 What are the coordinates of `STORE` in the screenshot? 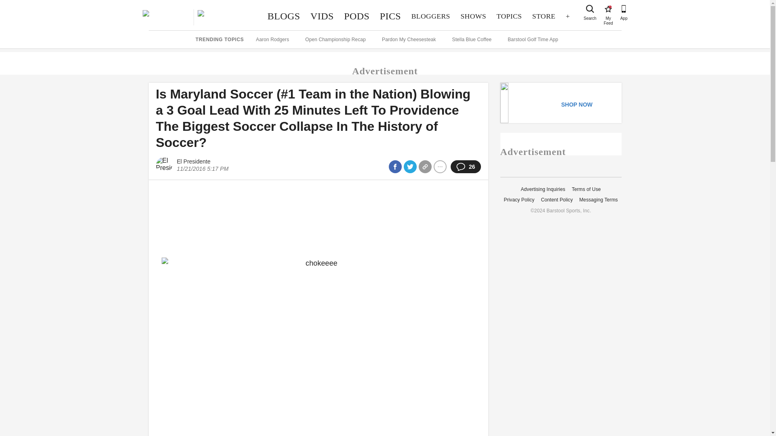 It's located at (283, 16).